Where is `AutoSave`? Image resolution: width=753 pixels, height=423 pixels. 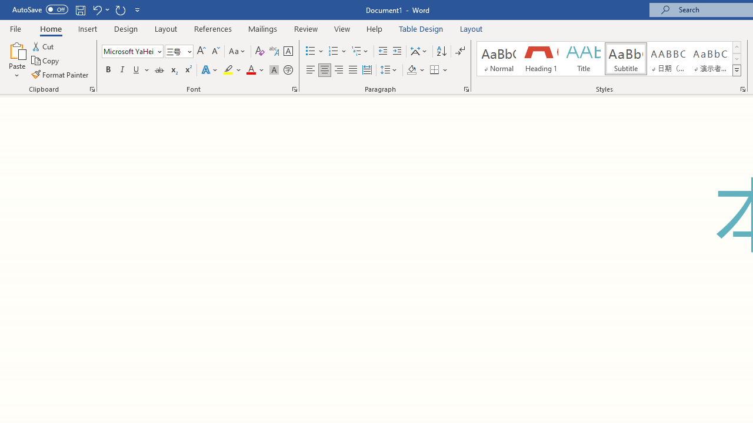 AutoSave is located at coordinates (40, 9).